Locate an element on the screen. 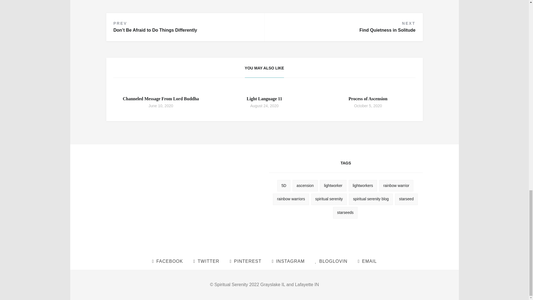  Channeled Message From Lord Buddha is located at coordinates (160, 98).